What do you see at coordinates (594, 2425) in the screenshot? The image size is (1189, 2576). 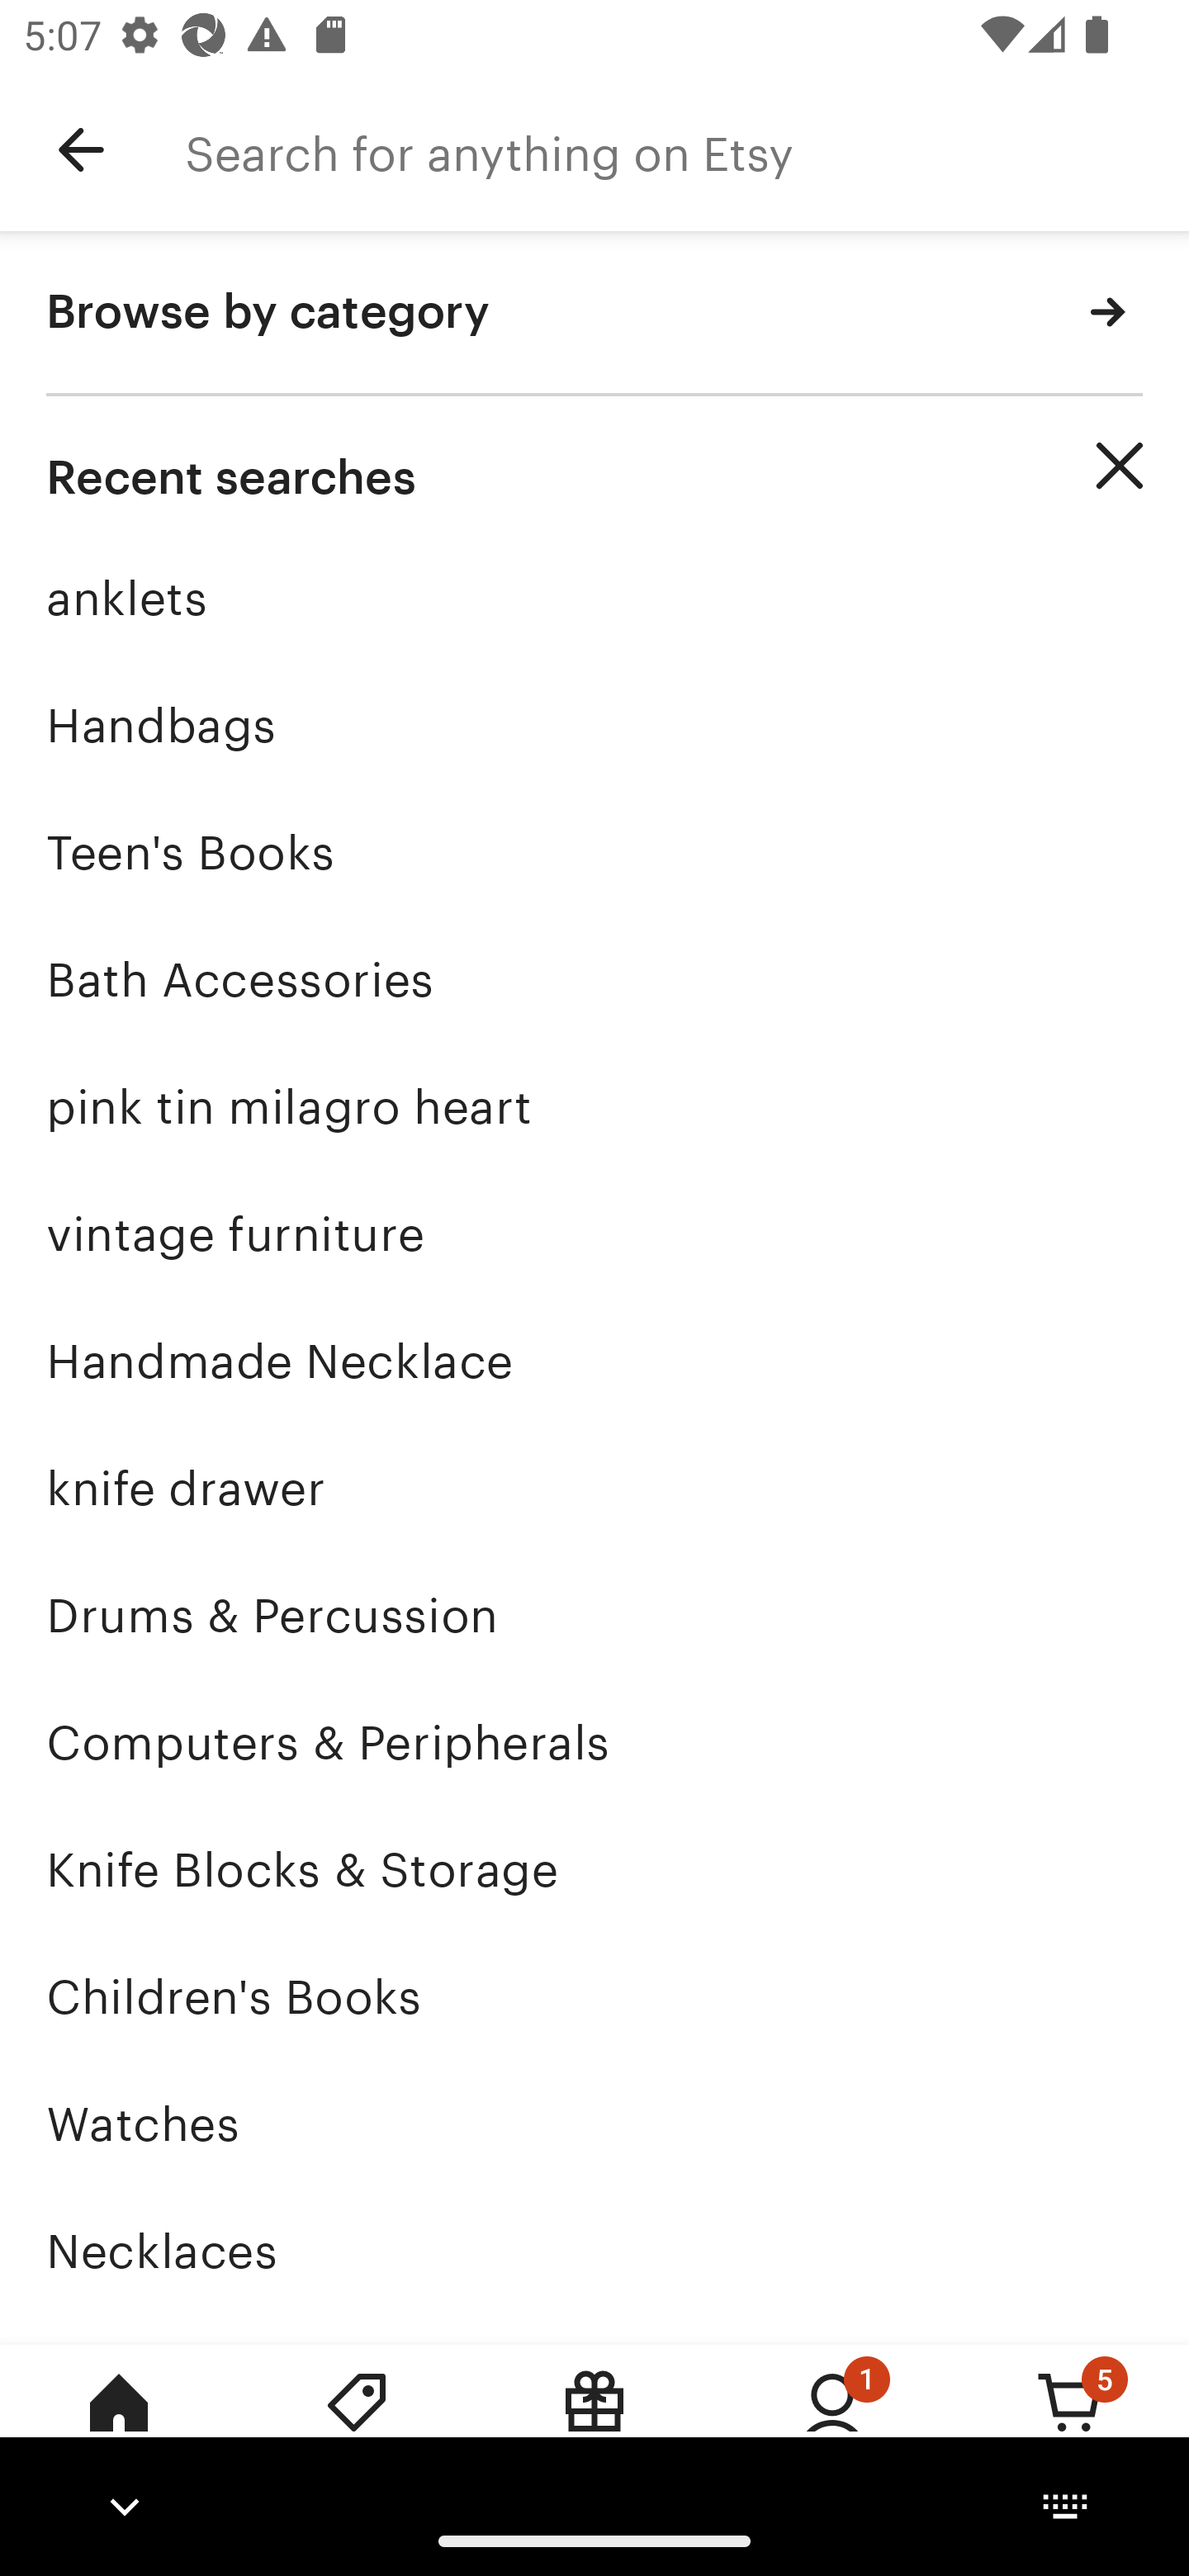 I see `Gift Mode` at bounding box center [594, 2425].